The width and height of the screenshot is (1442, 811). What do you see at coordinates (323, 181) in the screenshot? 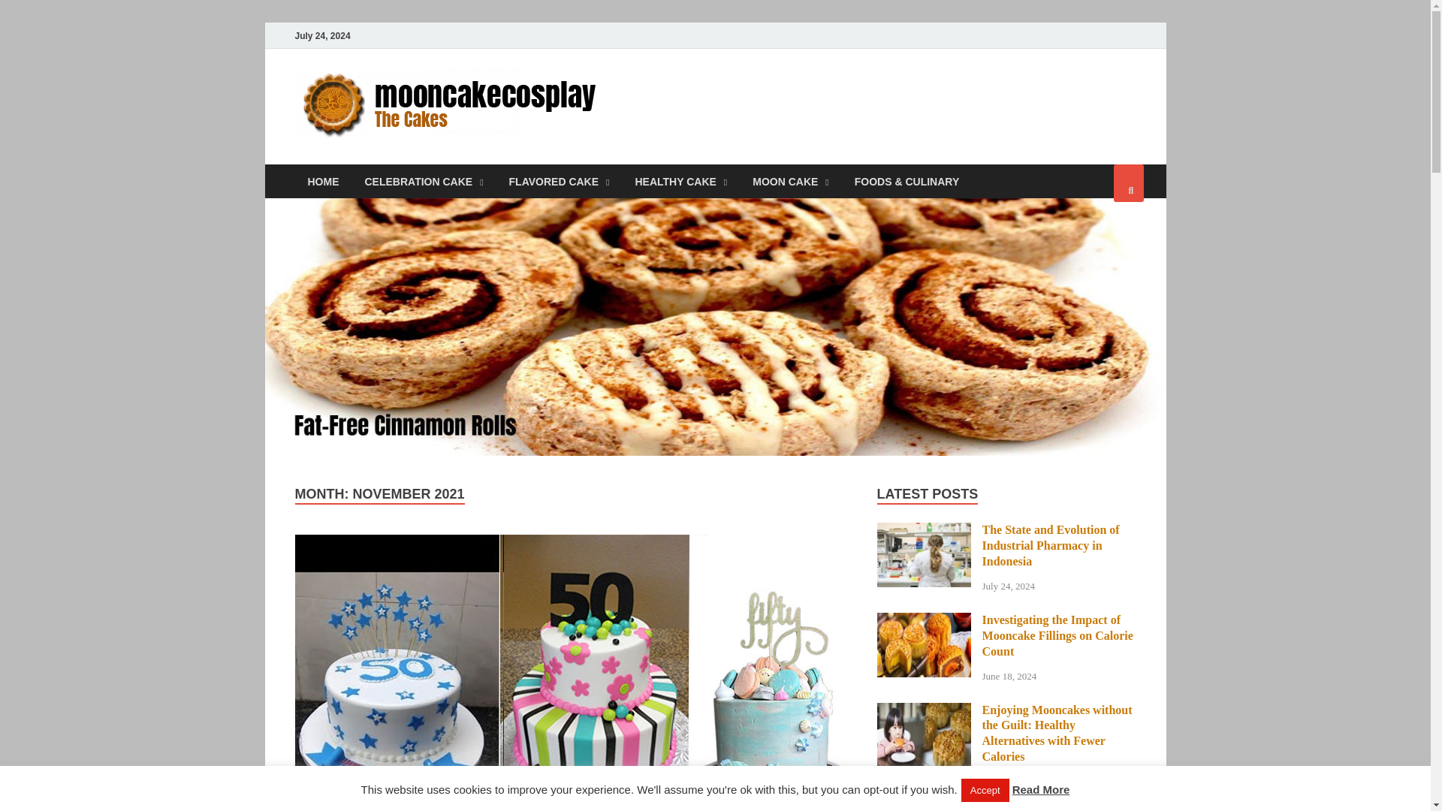
I see `HOME` at bounding box center [323, 181].